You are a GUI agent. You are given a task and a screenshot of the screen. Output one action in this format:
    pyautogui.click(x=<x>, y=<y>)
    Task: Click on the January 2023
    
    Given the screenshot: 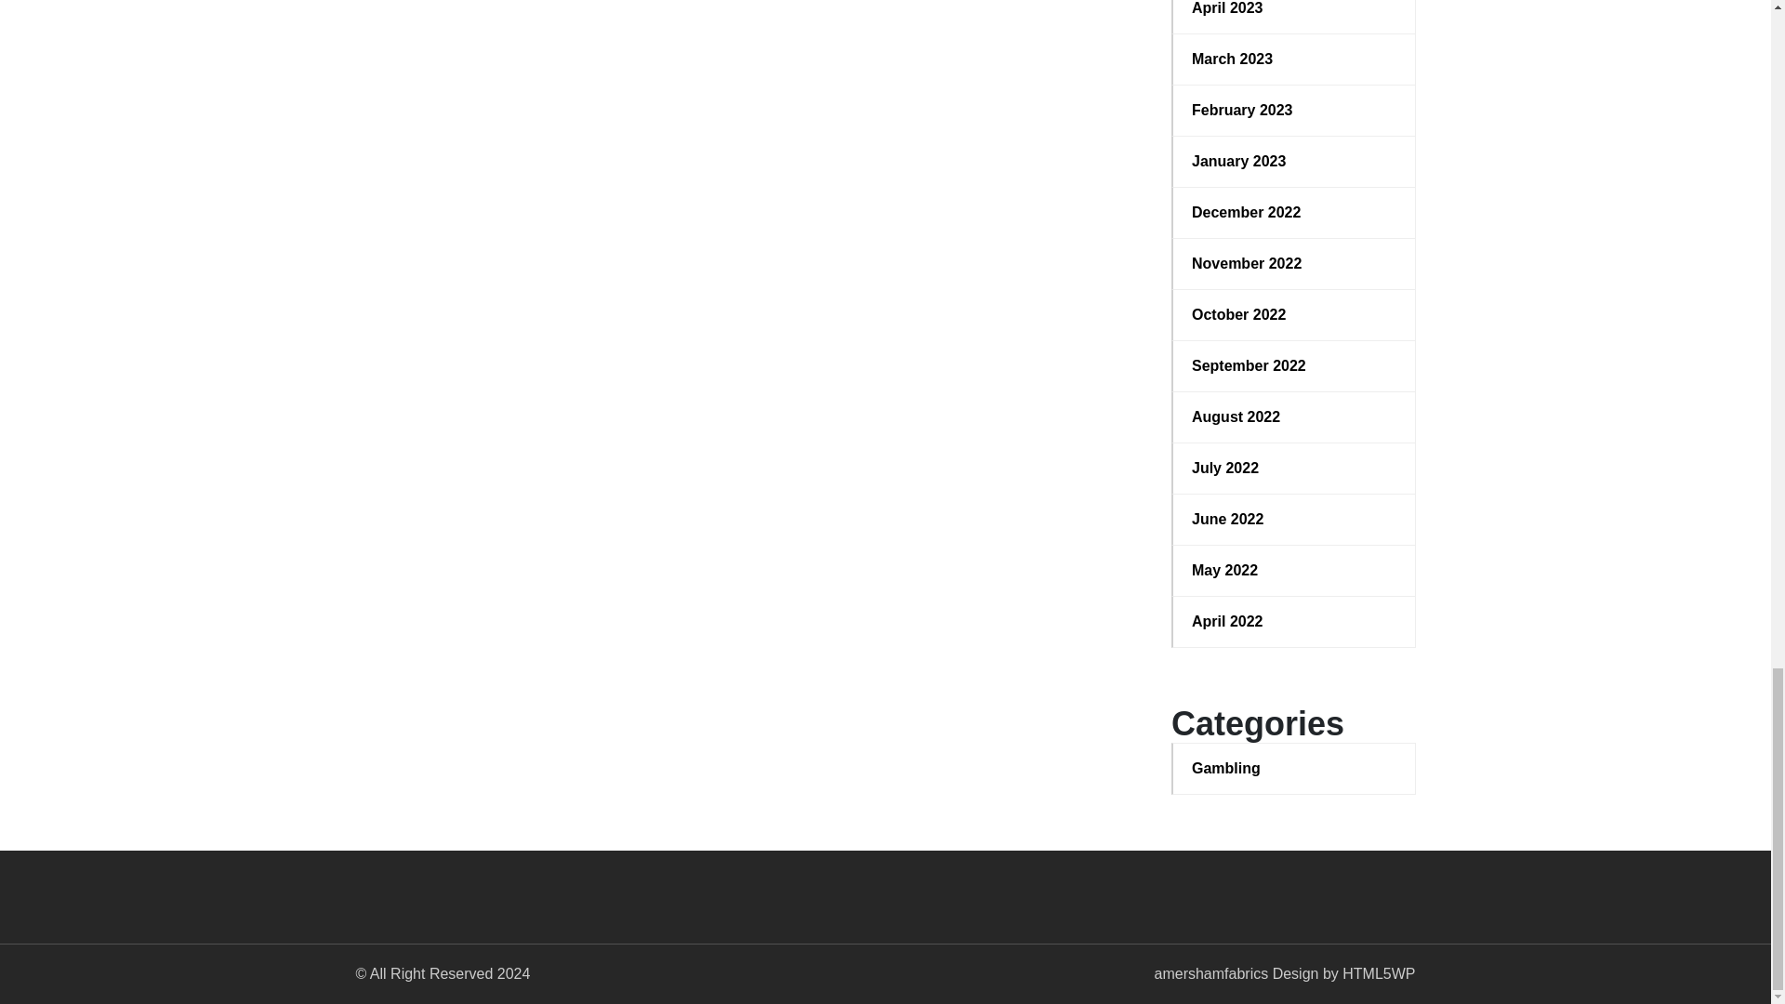 What is the action you would take?
    pyautogui.click(x=1294, y=162)
    